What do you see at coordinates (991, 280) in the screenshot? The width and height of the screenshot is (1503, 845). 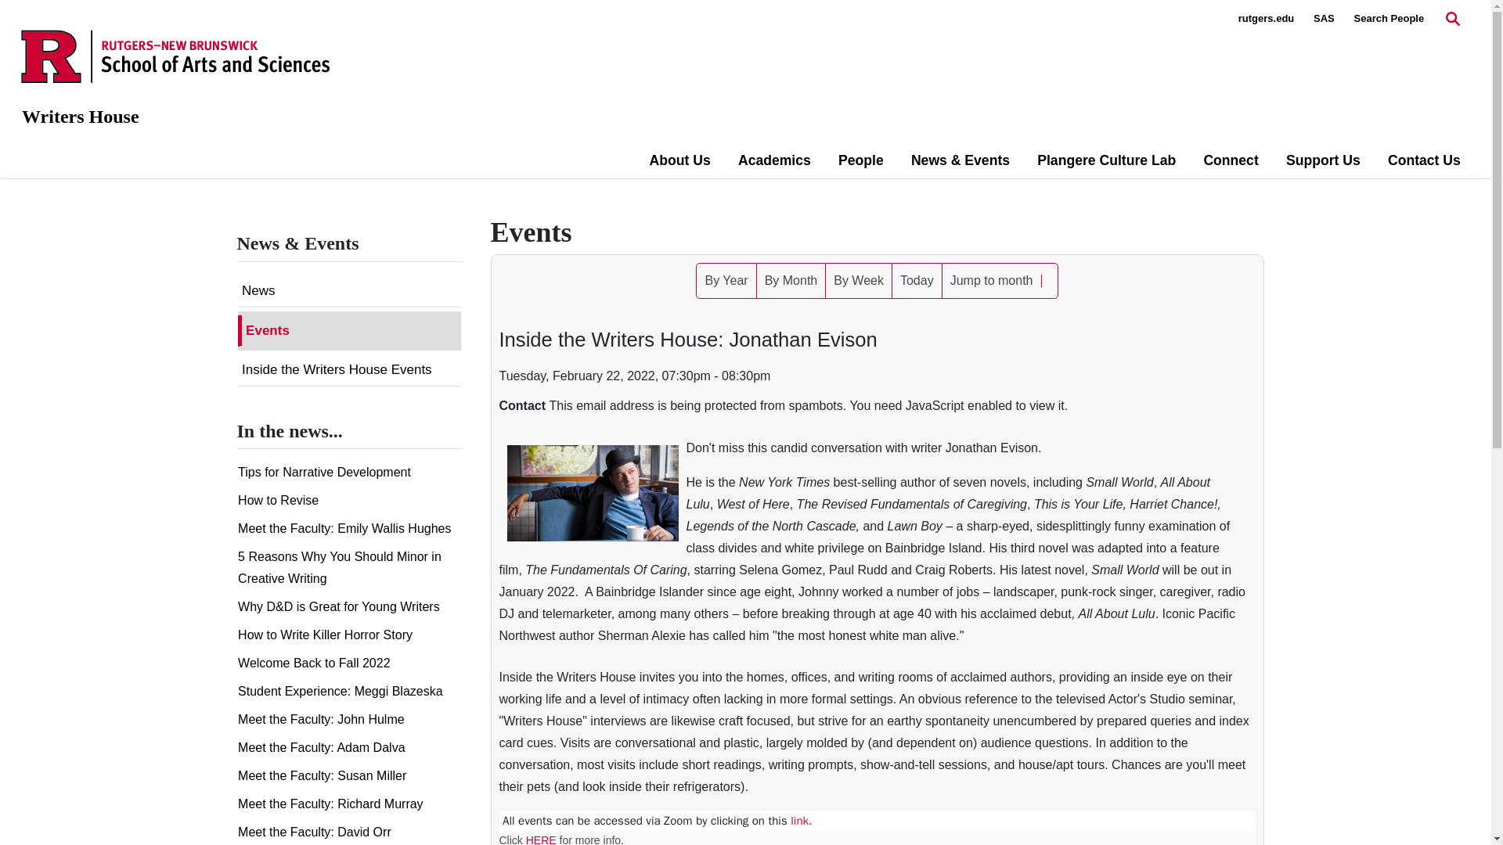 I see `Jump to month` at bounding box center [991, 280].